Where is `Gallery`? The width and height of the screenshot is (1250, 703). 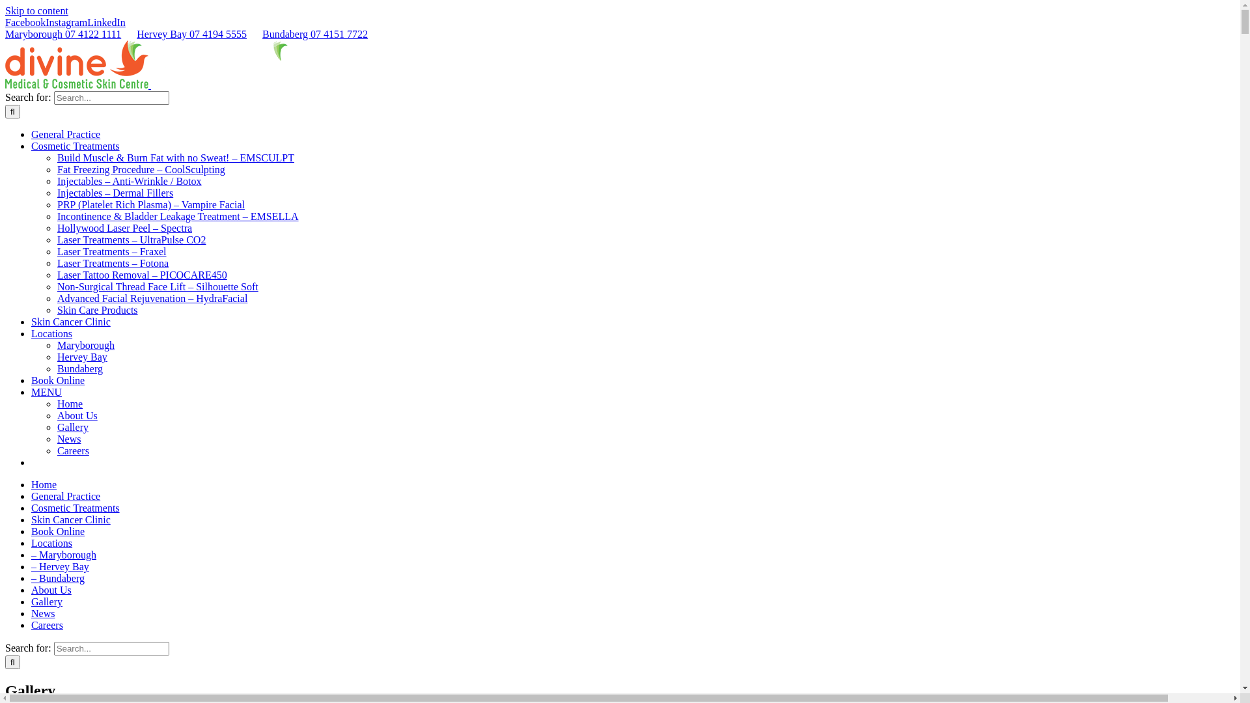
Gallery is located at coordinates (73, 427).